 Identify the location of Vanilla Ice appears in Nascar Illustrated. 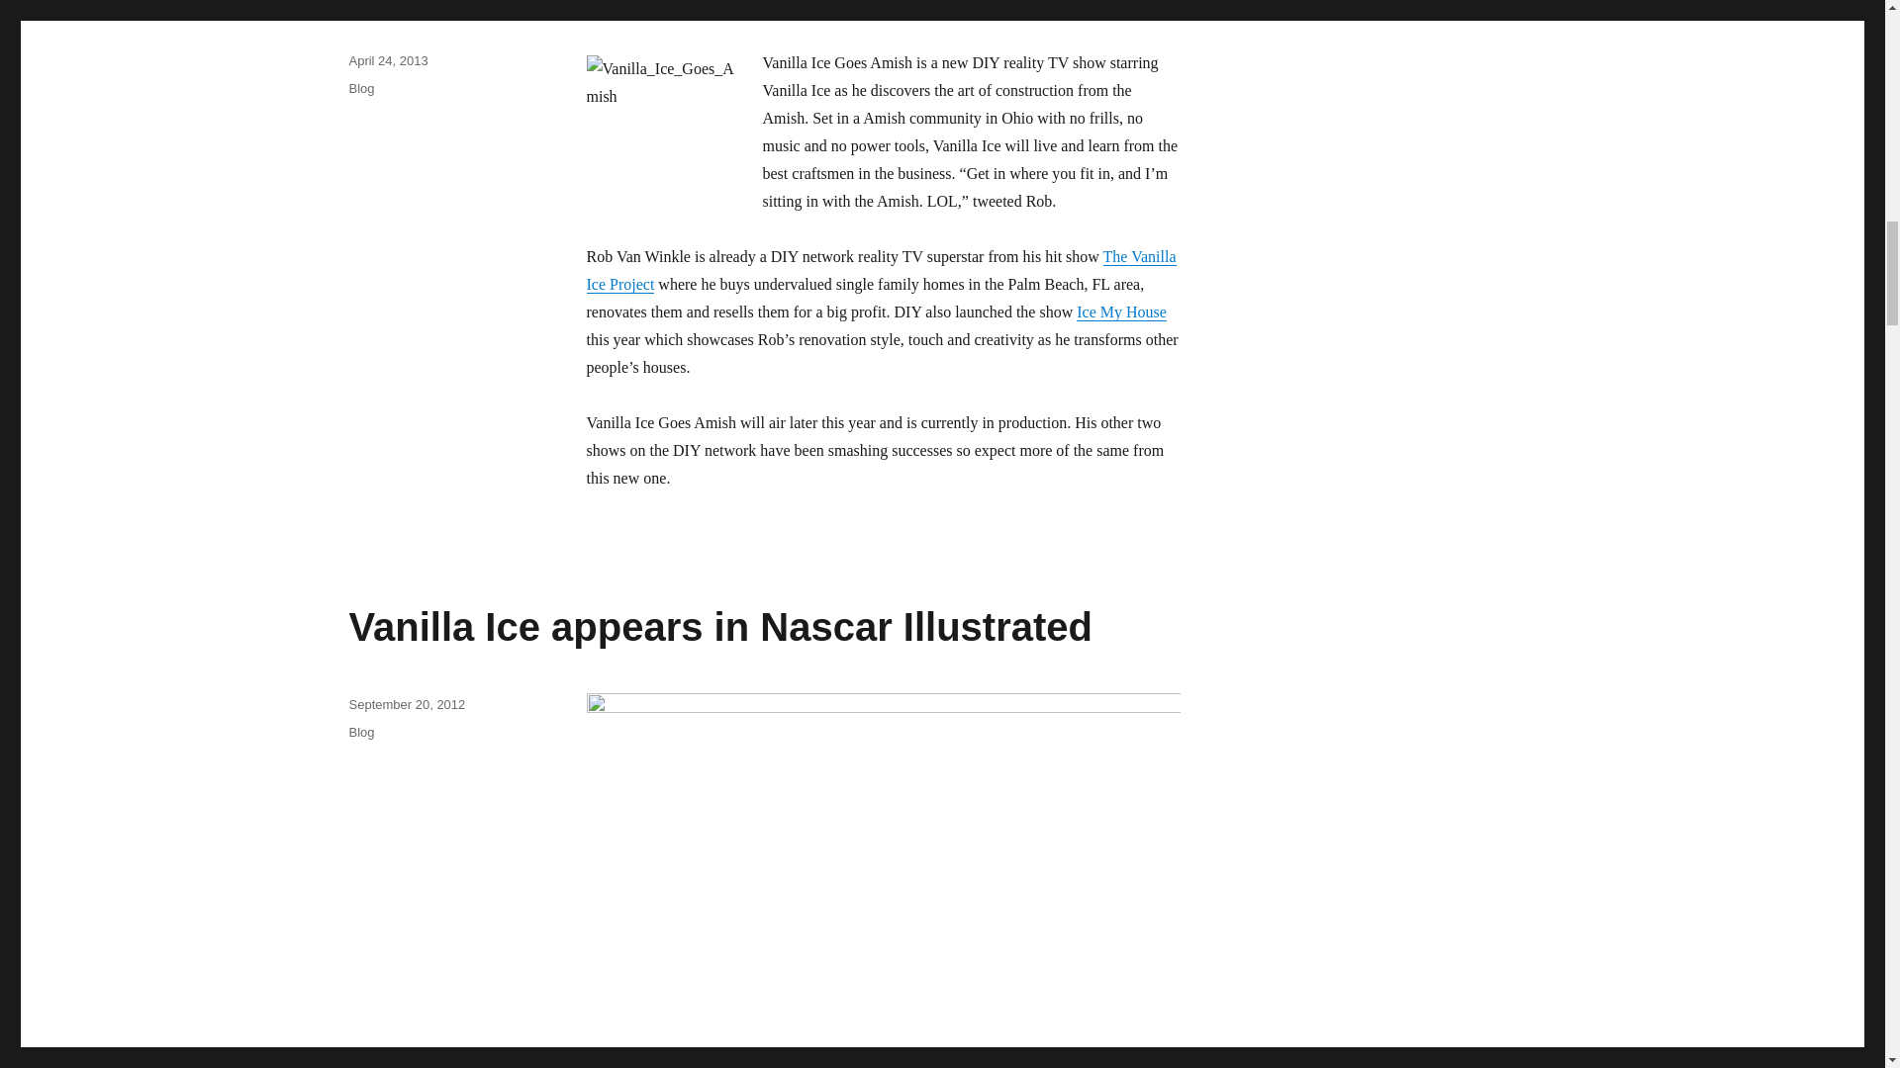
(718, 627).